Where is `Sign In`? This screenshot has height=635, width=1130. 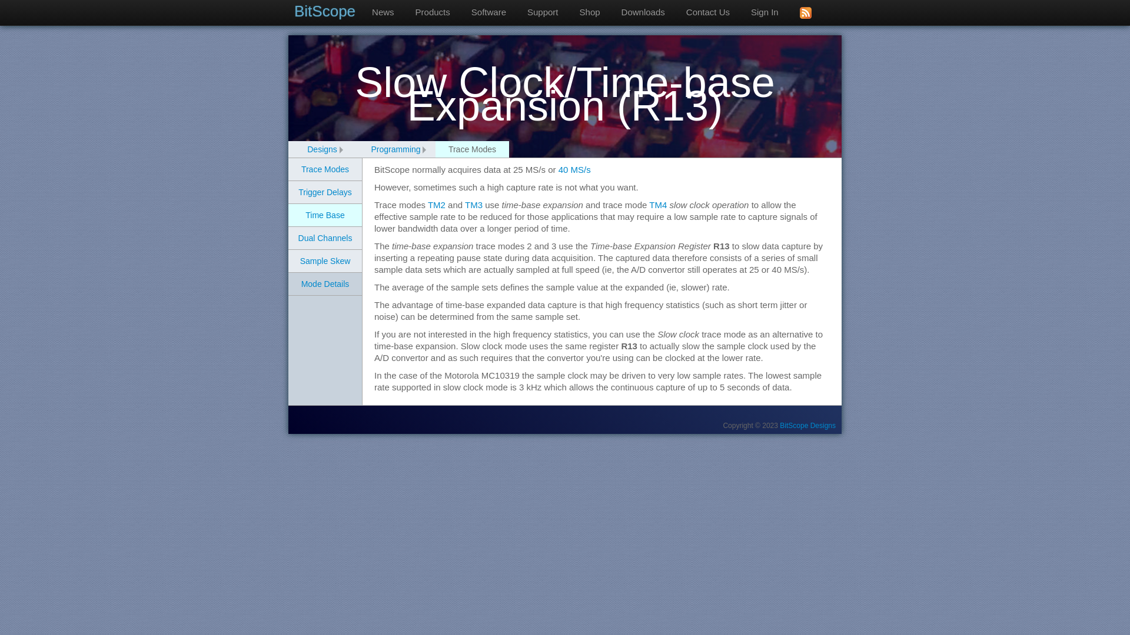 Sign In is located at coordinates (764, 12).